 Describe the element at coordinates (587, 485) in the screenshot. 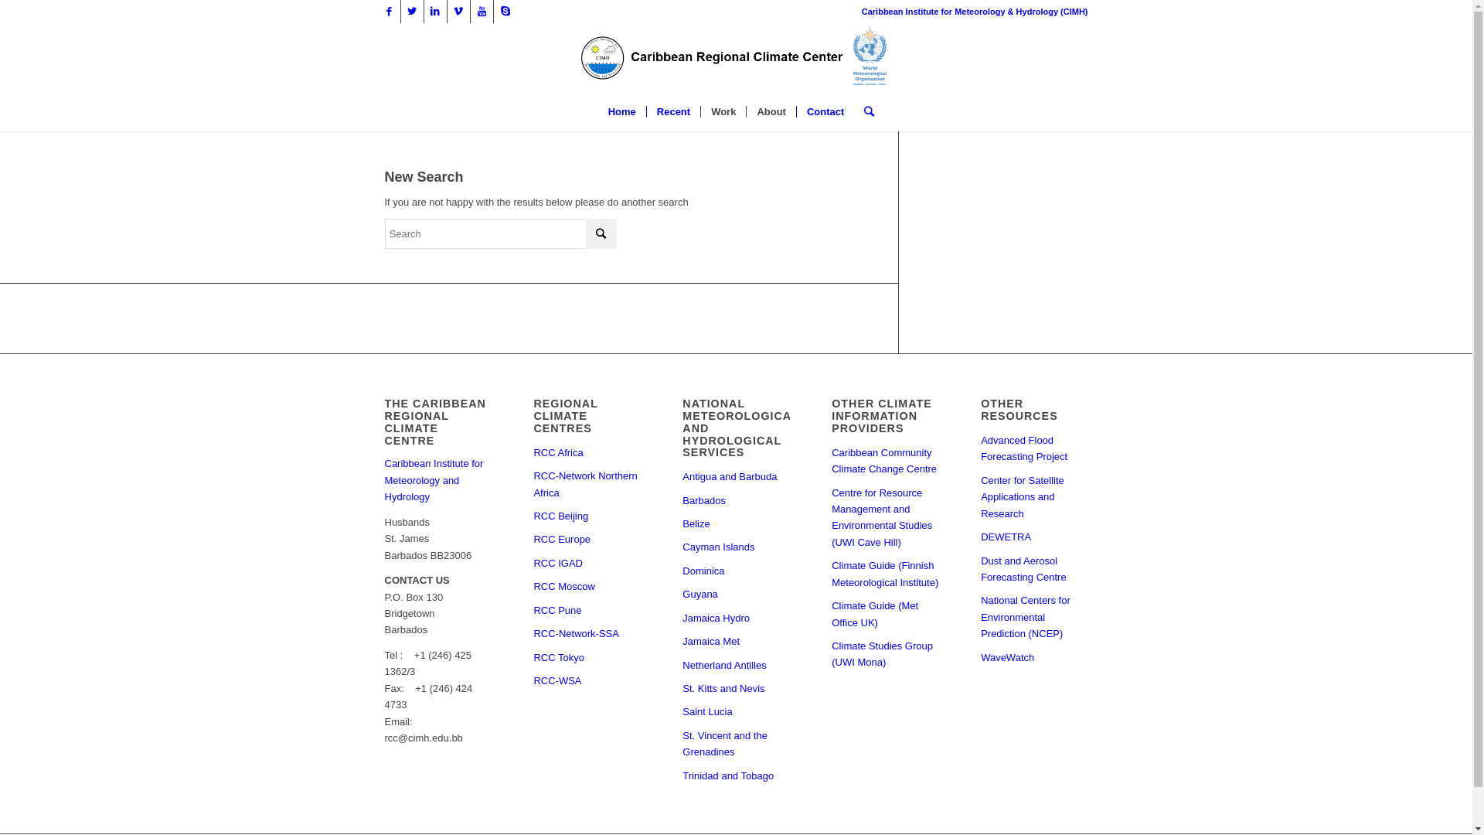

I see `RCC-Network Northern Africa` at that location.